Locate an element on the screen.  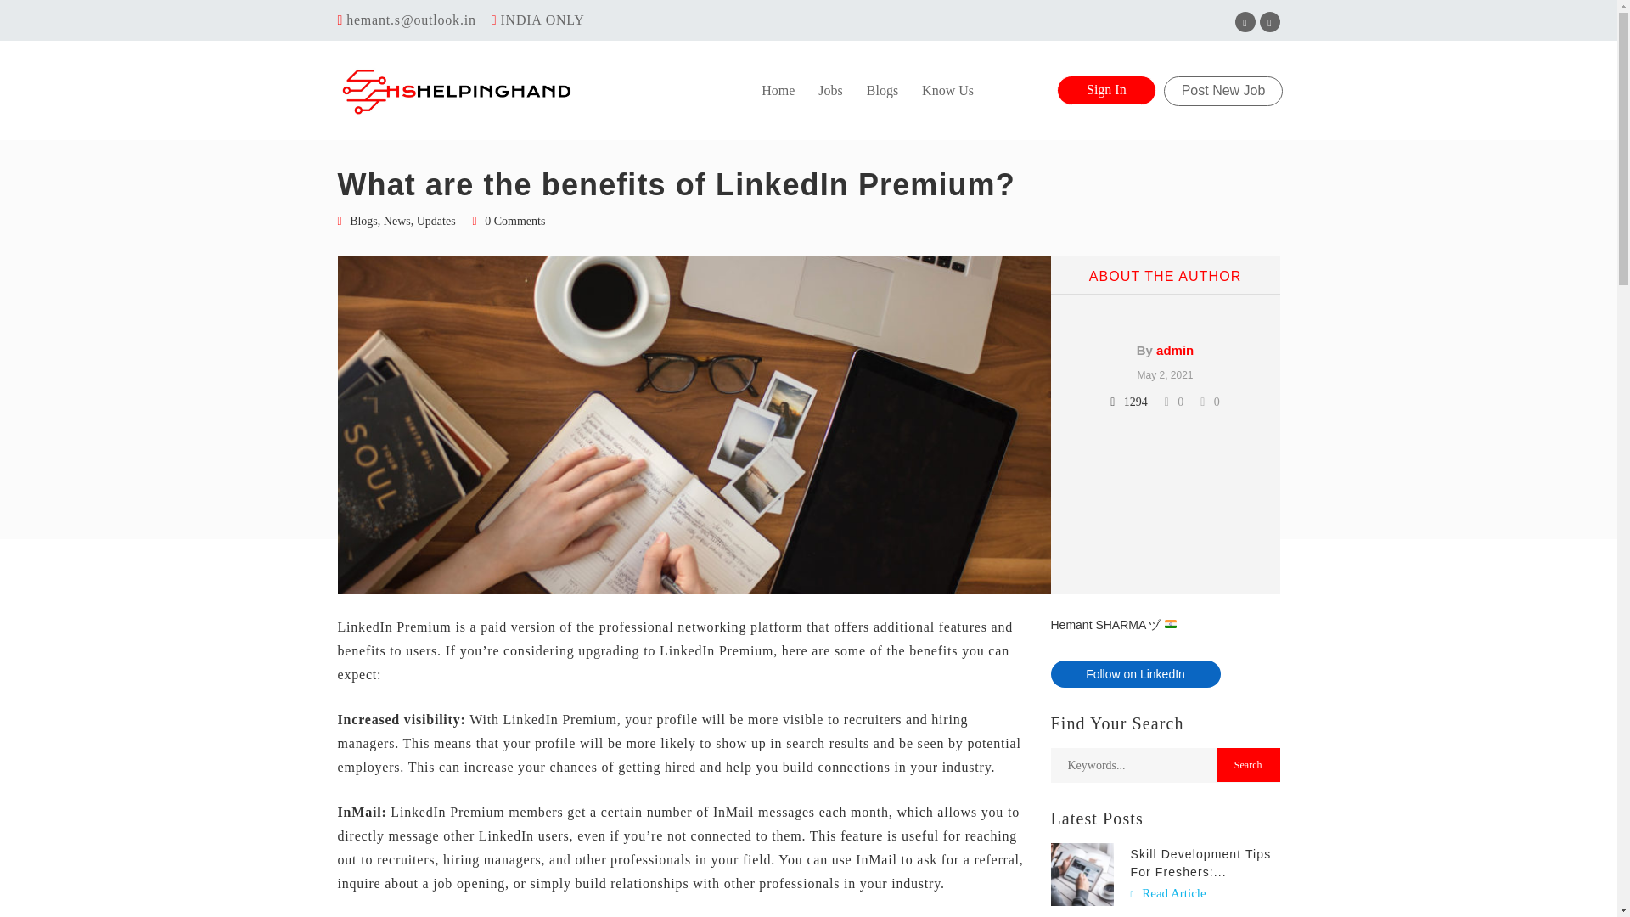
Updates is located at coordinates (436, 222).